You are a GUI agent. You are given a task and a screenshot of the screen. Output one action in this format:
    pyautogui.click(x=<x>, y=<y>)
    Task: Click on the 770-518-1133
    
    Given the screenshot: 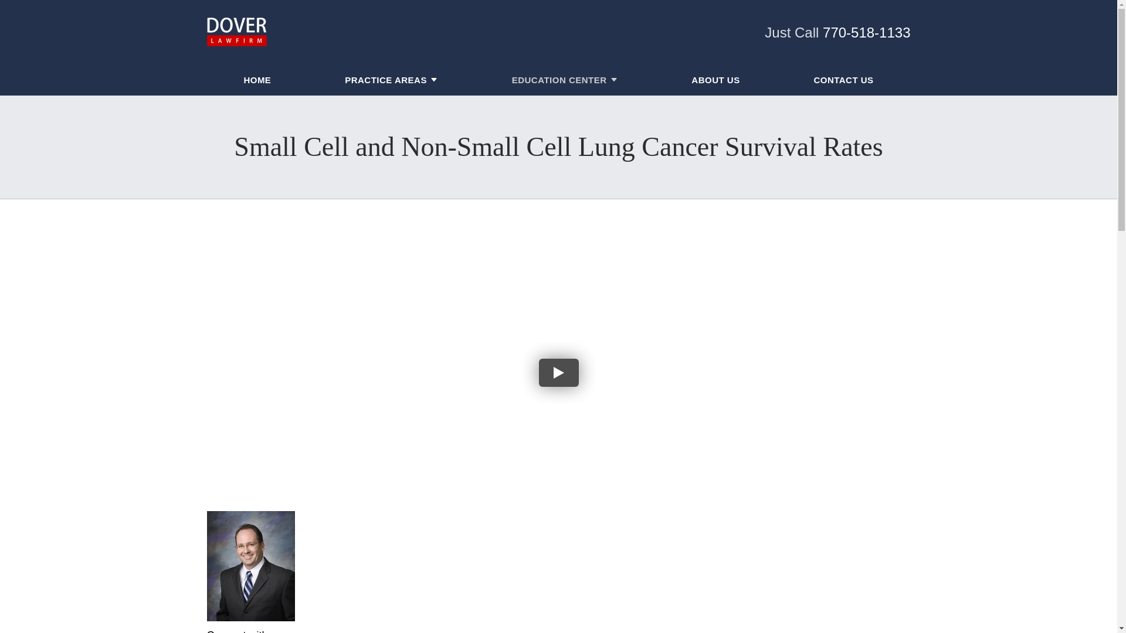 What is the action you would take?
    pyautogui.click(x=866, y=33)
    